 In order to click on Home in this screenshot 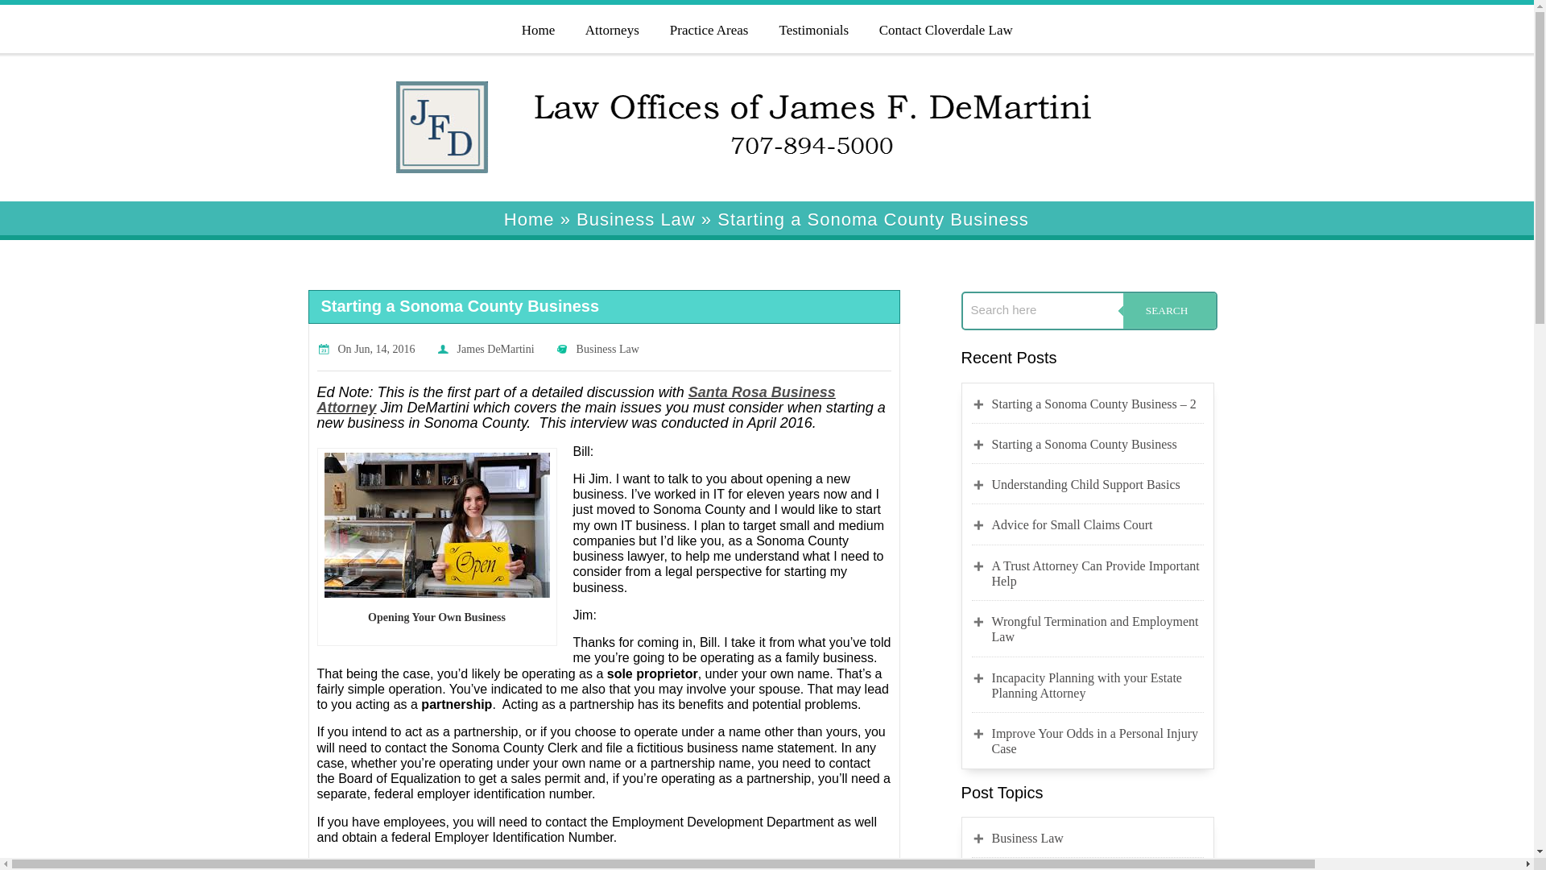, I will do `click(529, 219)`.